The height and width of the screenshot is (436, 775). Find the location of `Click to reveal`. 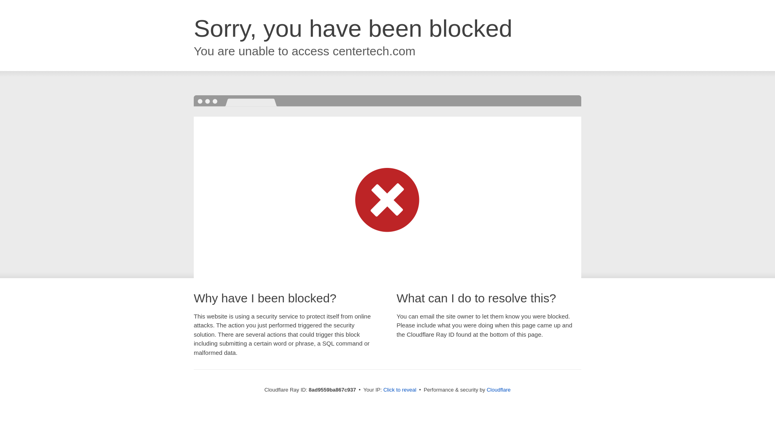

Click to reveal is located at coordinates (400, 390).